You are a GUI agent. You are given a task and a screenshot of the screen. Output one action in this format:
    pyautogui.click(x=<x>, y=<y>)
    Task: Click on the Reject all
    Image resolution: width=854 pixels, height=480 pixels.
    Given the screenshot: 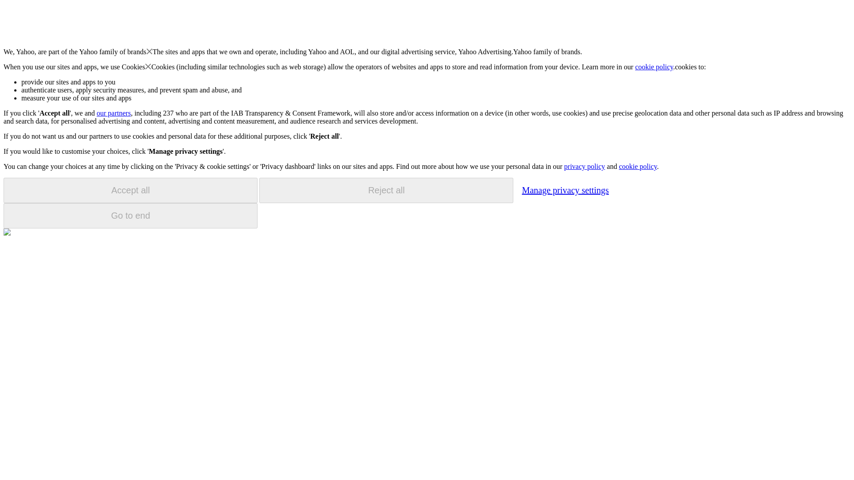 What is the action you would take?
    pyautogui.click(x=386, y=190)
    